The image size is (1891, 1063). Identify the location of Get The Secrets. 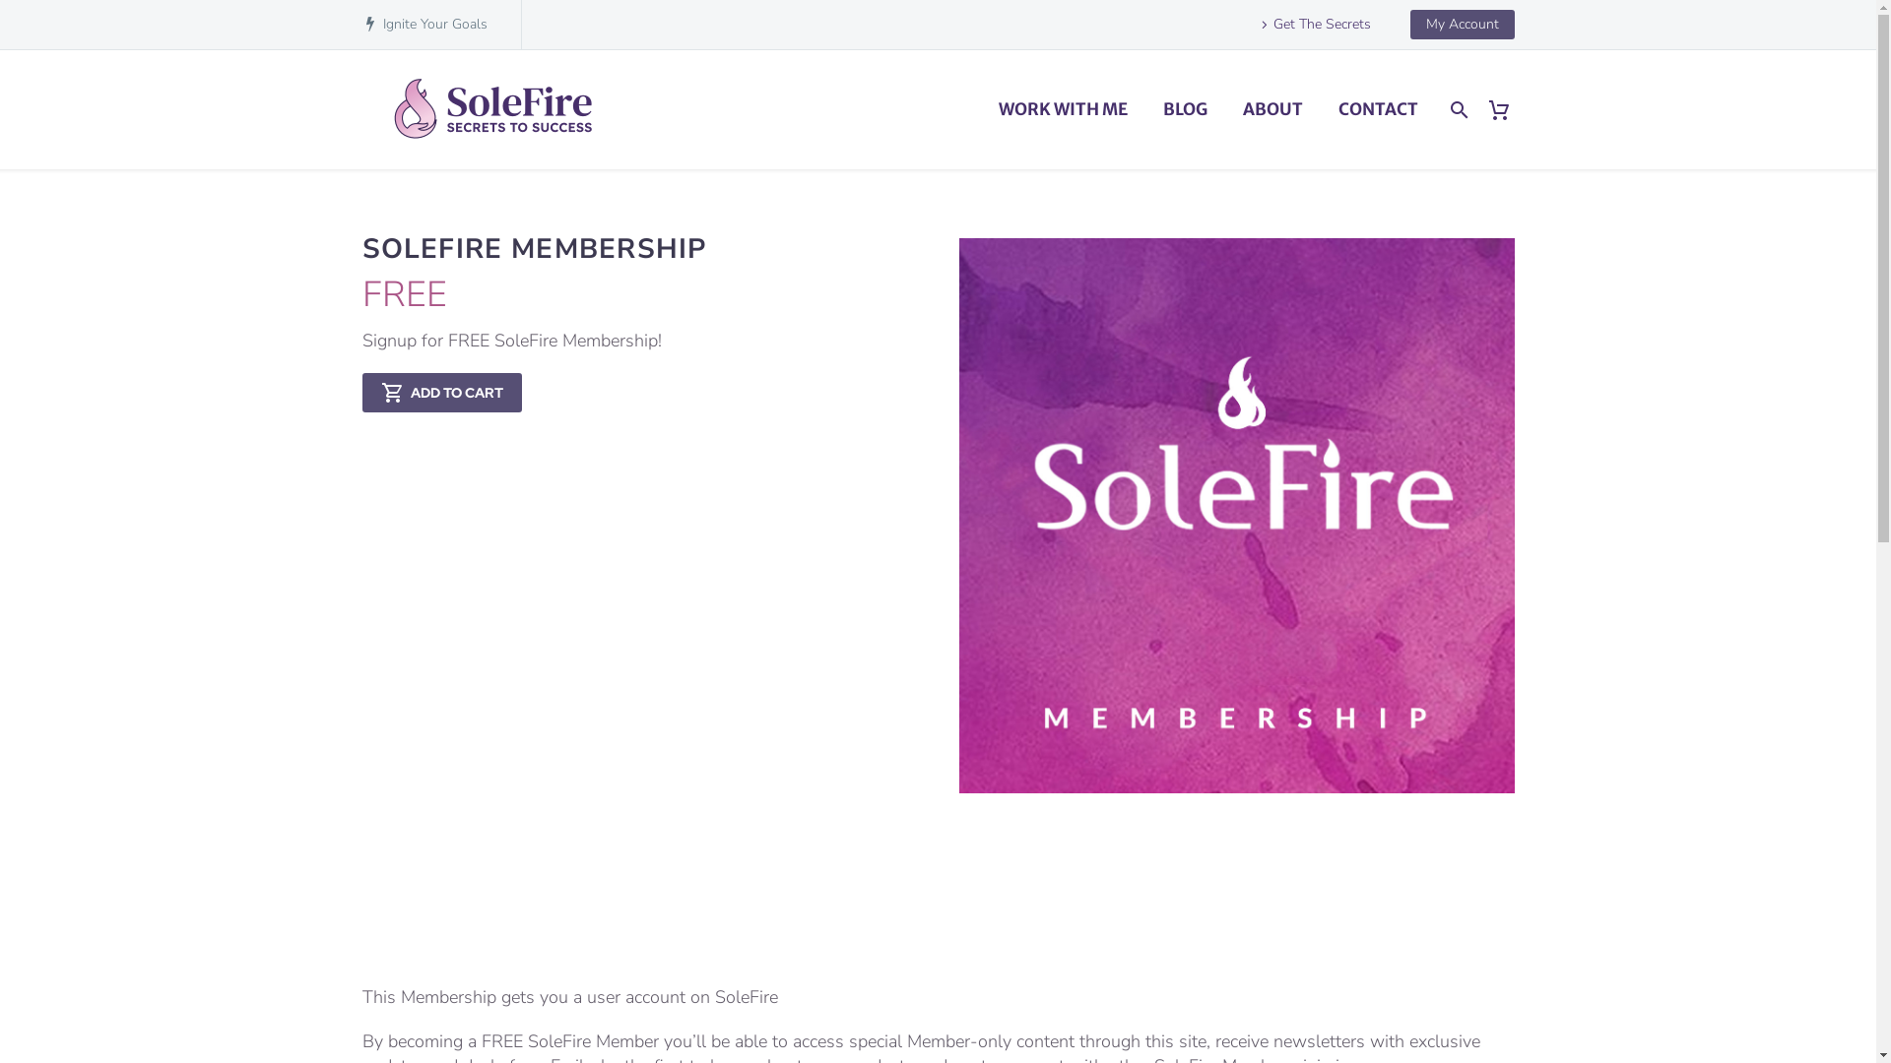
(1312, 25).